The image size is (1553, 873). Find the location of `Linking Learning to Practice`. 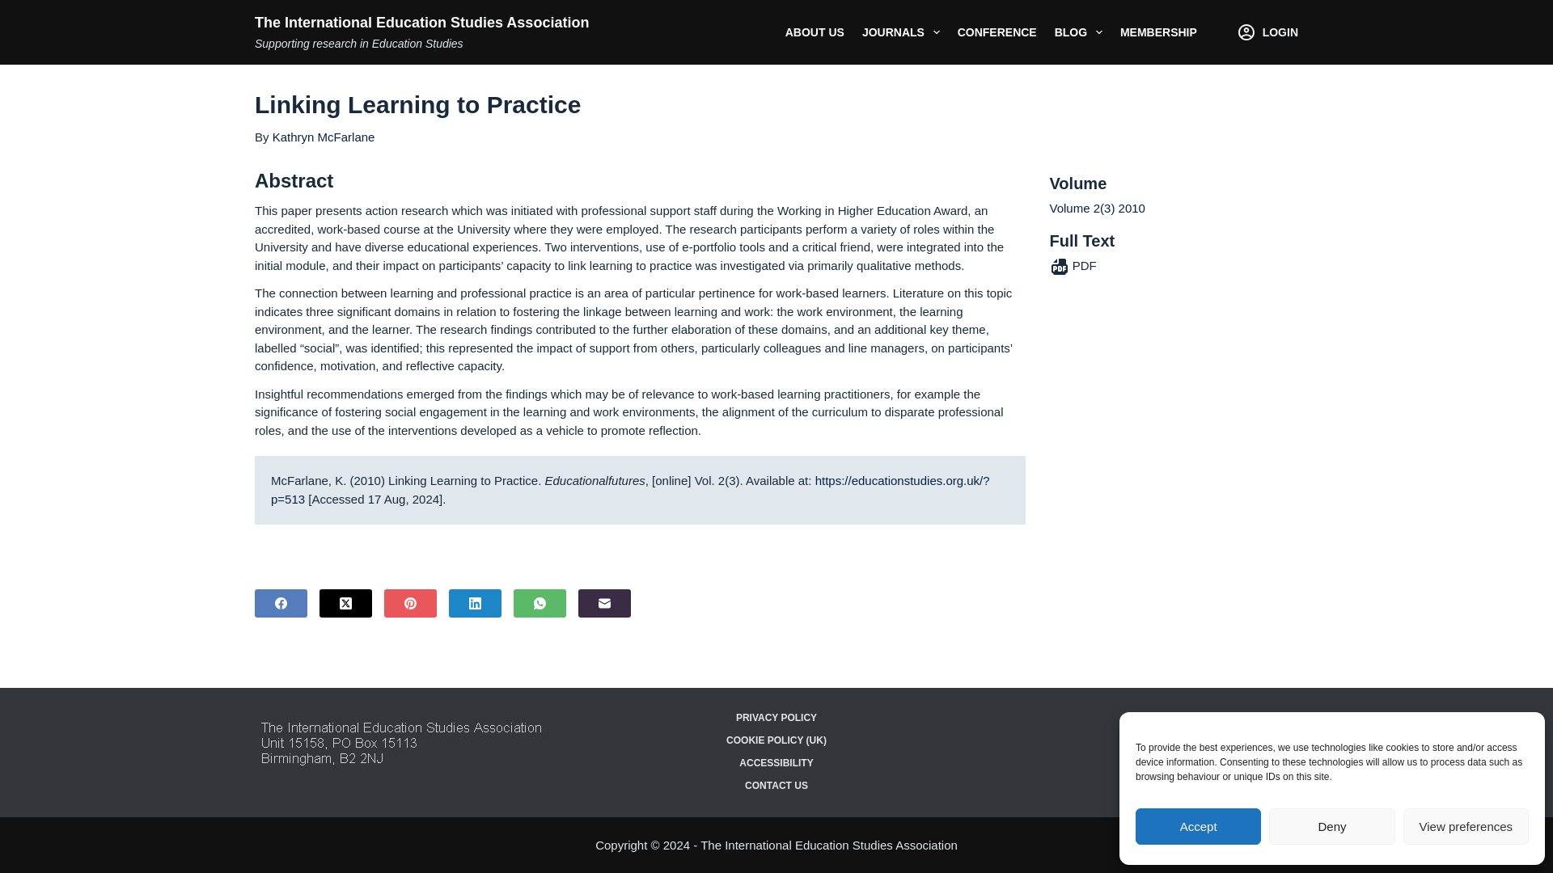

Linking Learning to Practice is located at coordinates (776, 105).